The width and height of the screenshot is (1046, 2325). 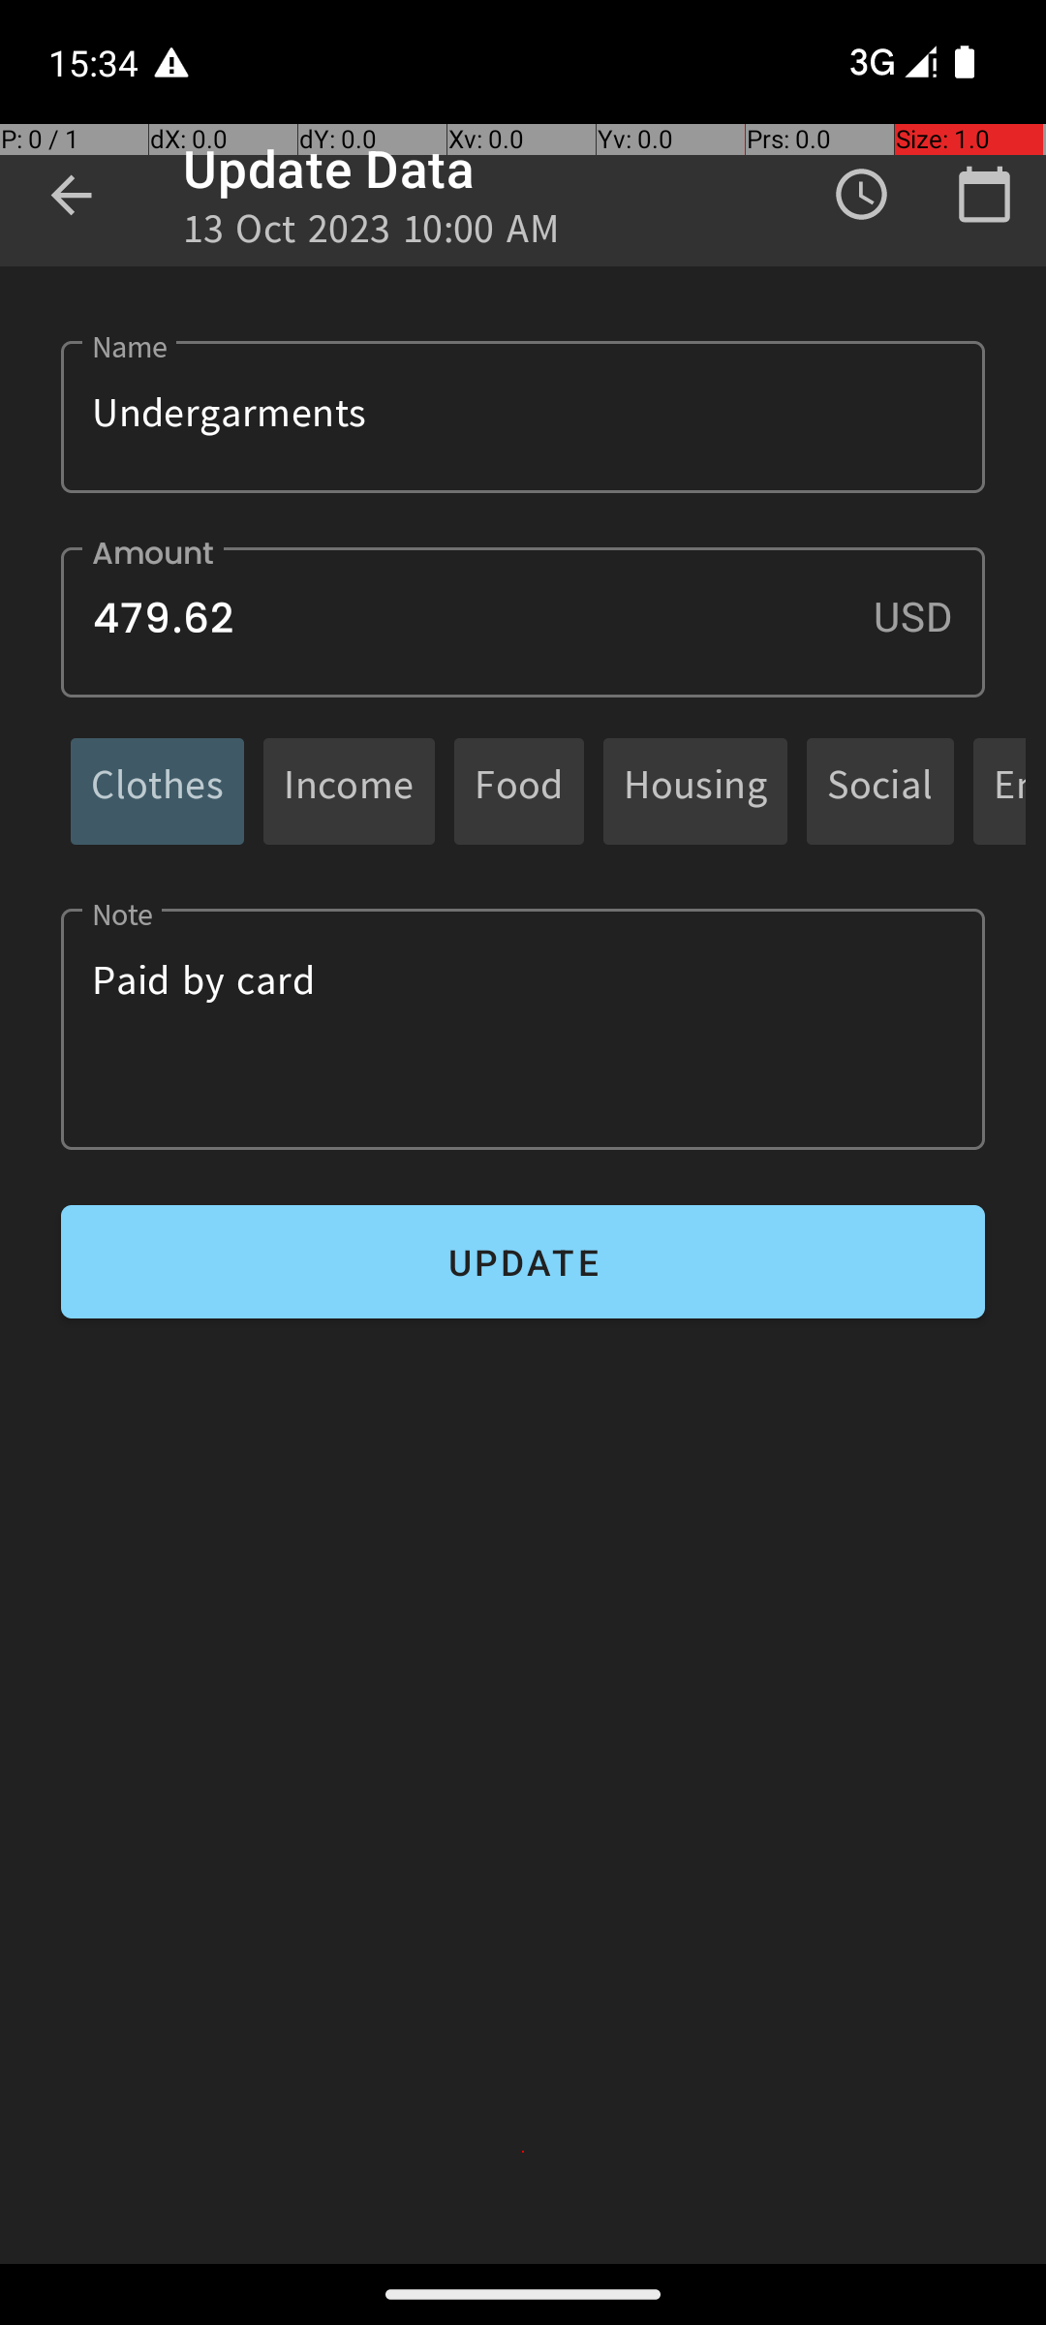 What do you see at coordinates (157, 790) in the screenshot?
I see `Clothes` at bounding box center [157, 790].